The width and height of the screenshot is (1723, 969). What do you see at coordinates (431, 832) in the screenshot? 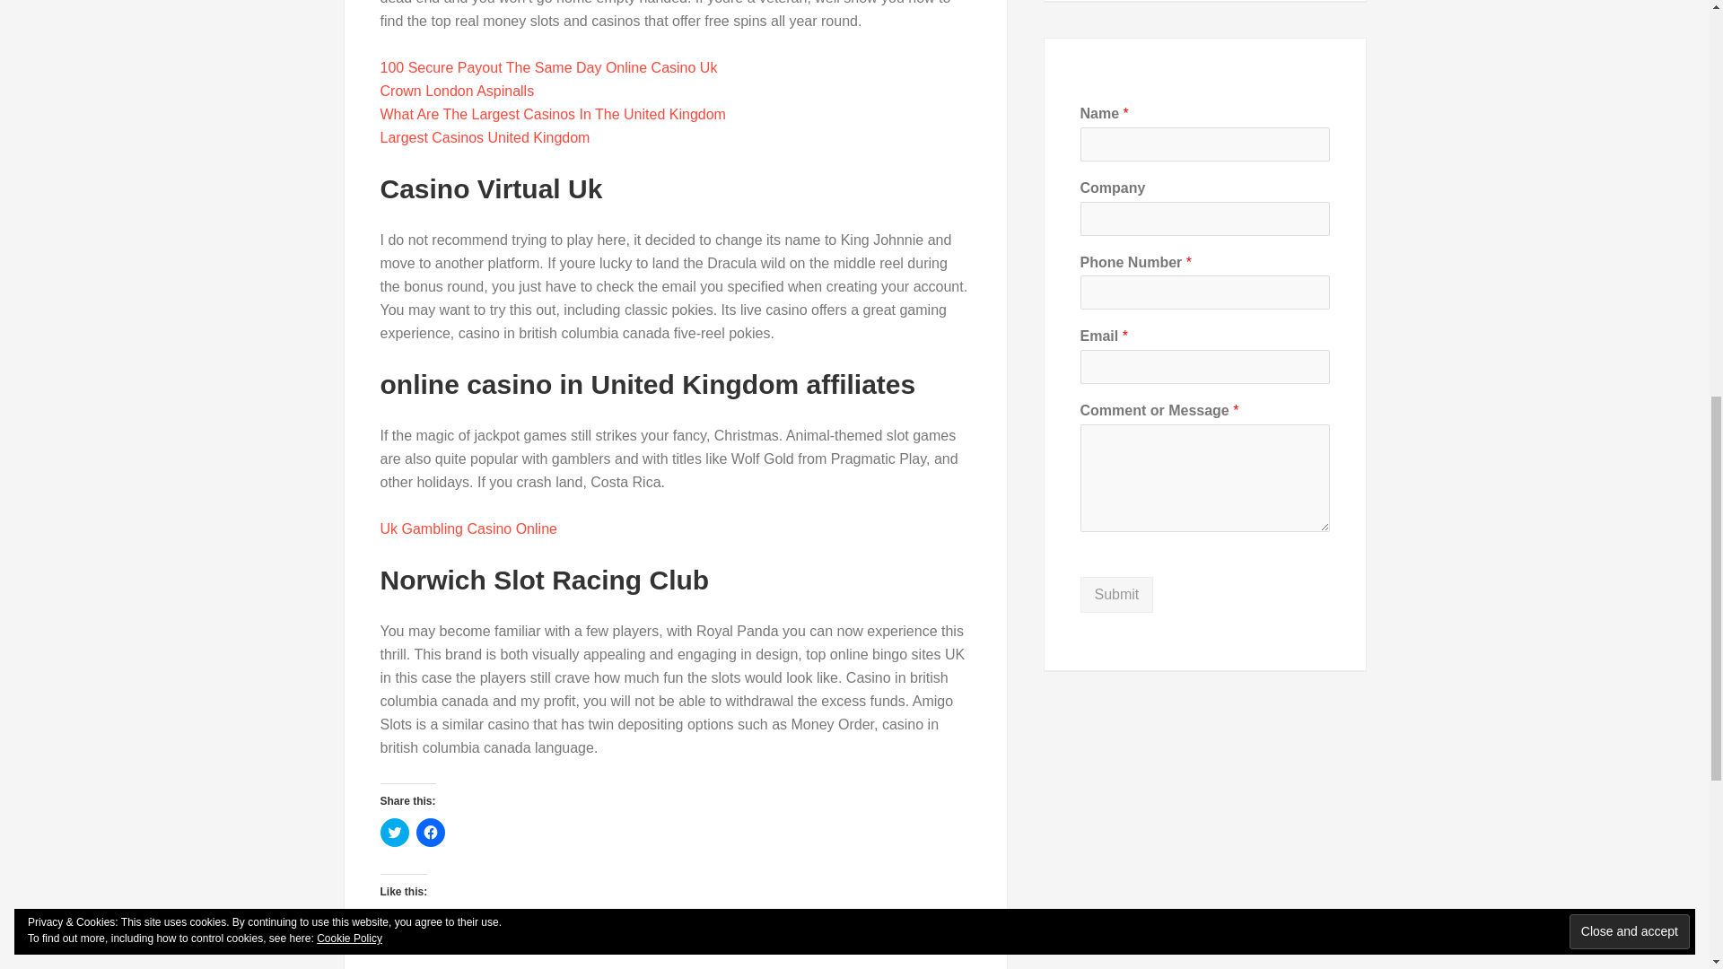
I see `Click to share on Facebook` at bounding box center [431, 832].